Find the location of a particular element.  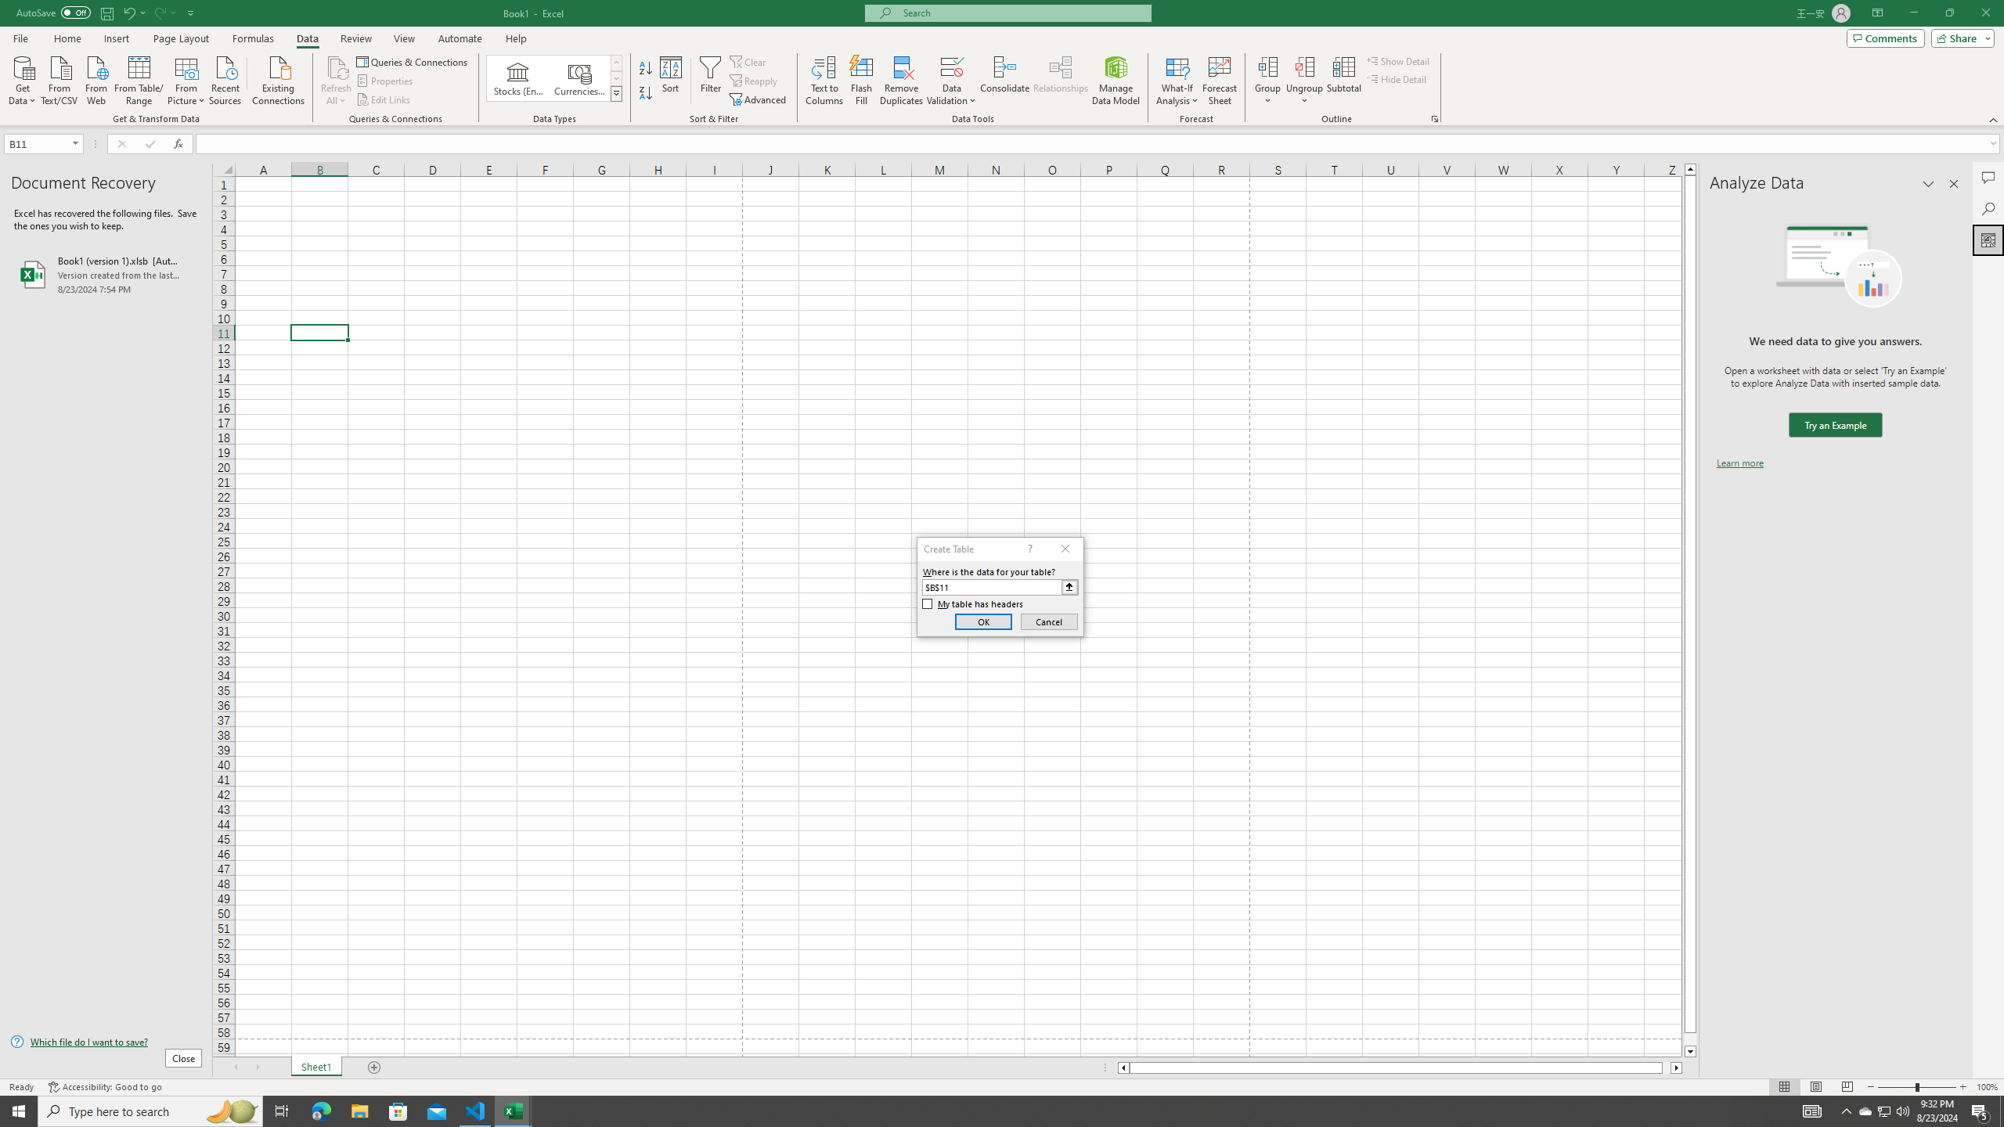

Hide Detail is located at coordinates (1397, 78).